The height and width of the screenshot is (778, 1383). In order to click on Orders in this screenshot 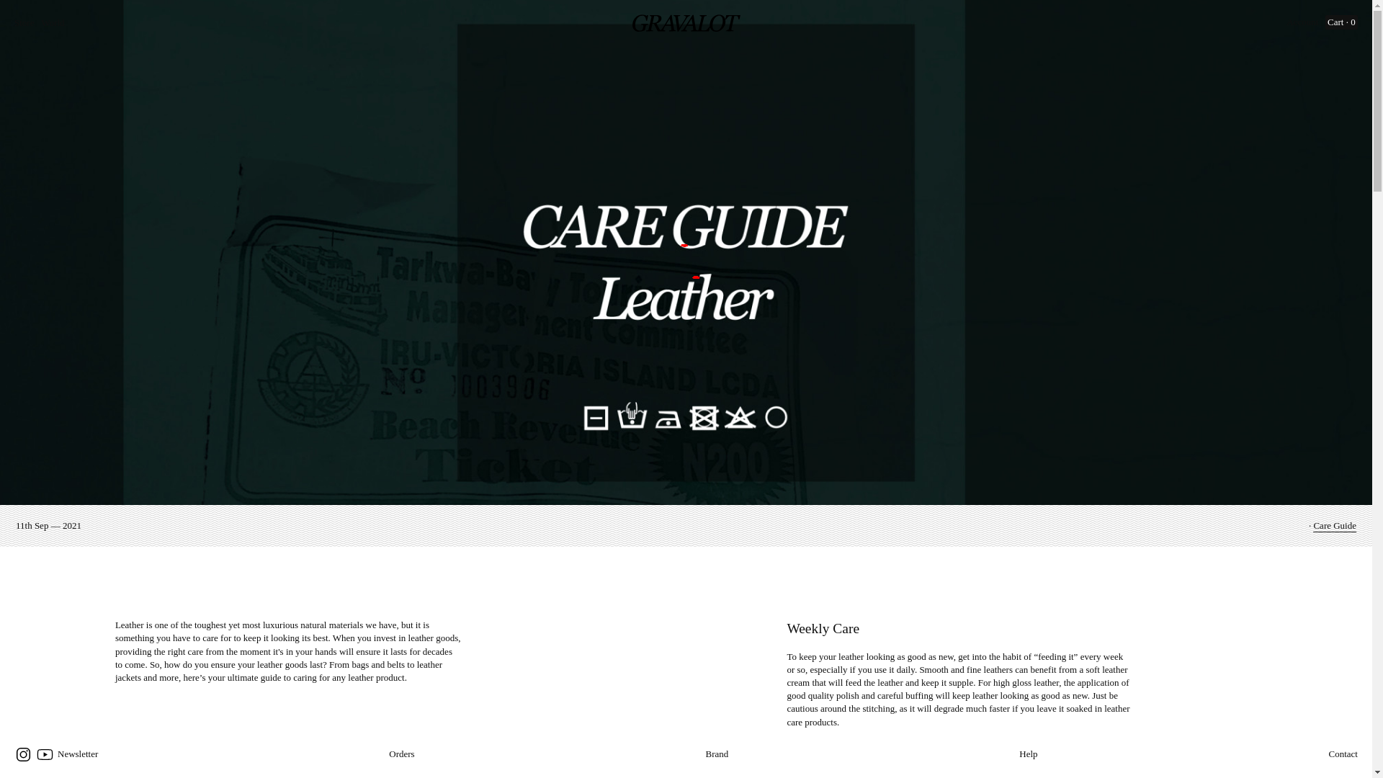, I will do `click(400, 754)`.